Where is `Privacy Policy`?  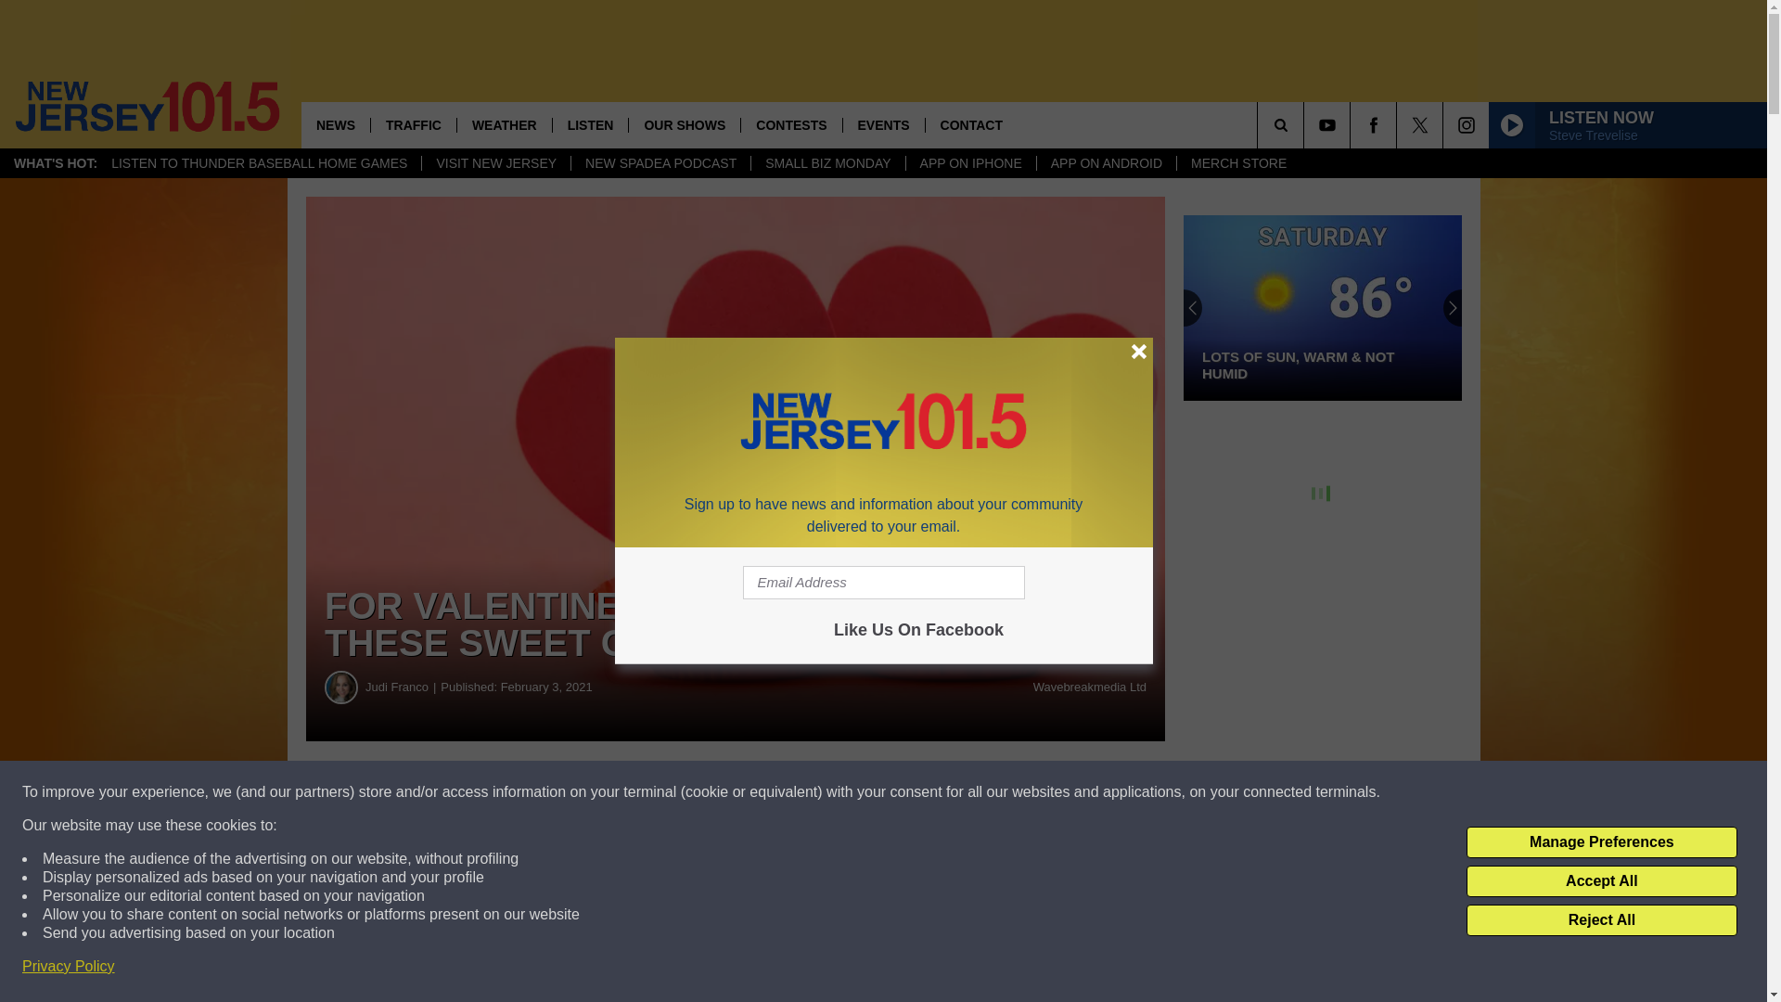
Privacy Policy is located at coordinates (69, 967).